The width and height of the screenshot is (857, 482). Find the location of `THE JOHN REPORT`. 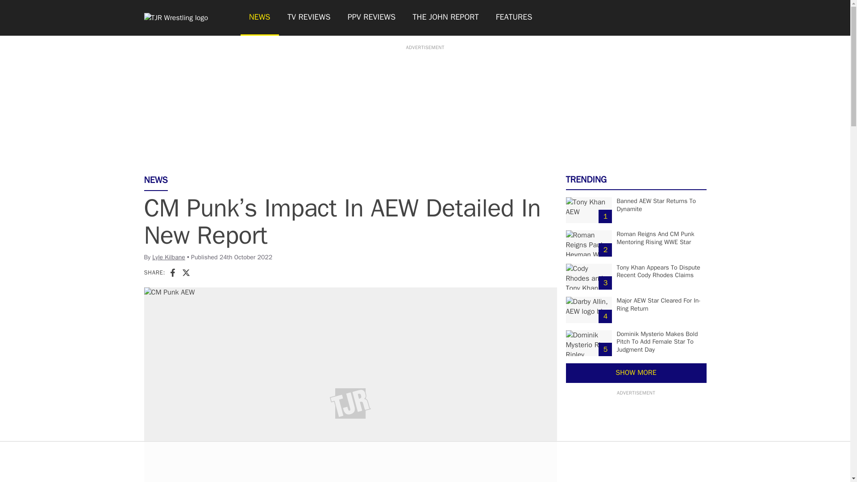

THE JOHN REPORT is located at coordinates (445, 18).